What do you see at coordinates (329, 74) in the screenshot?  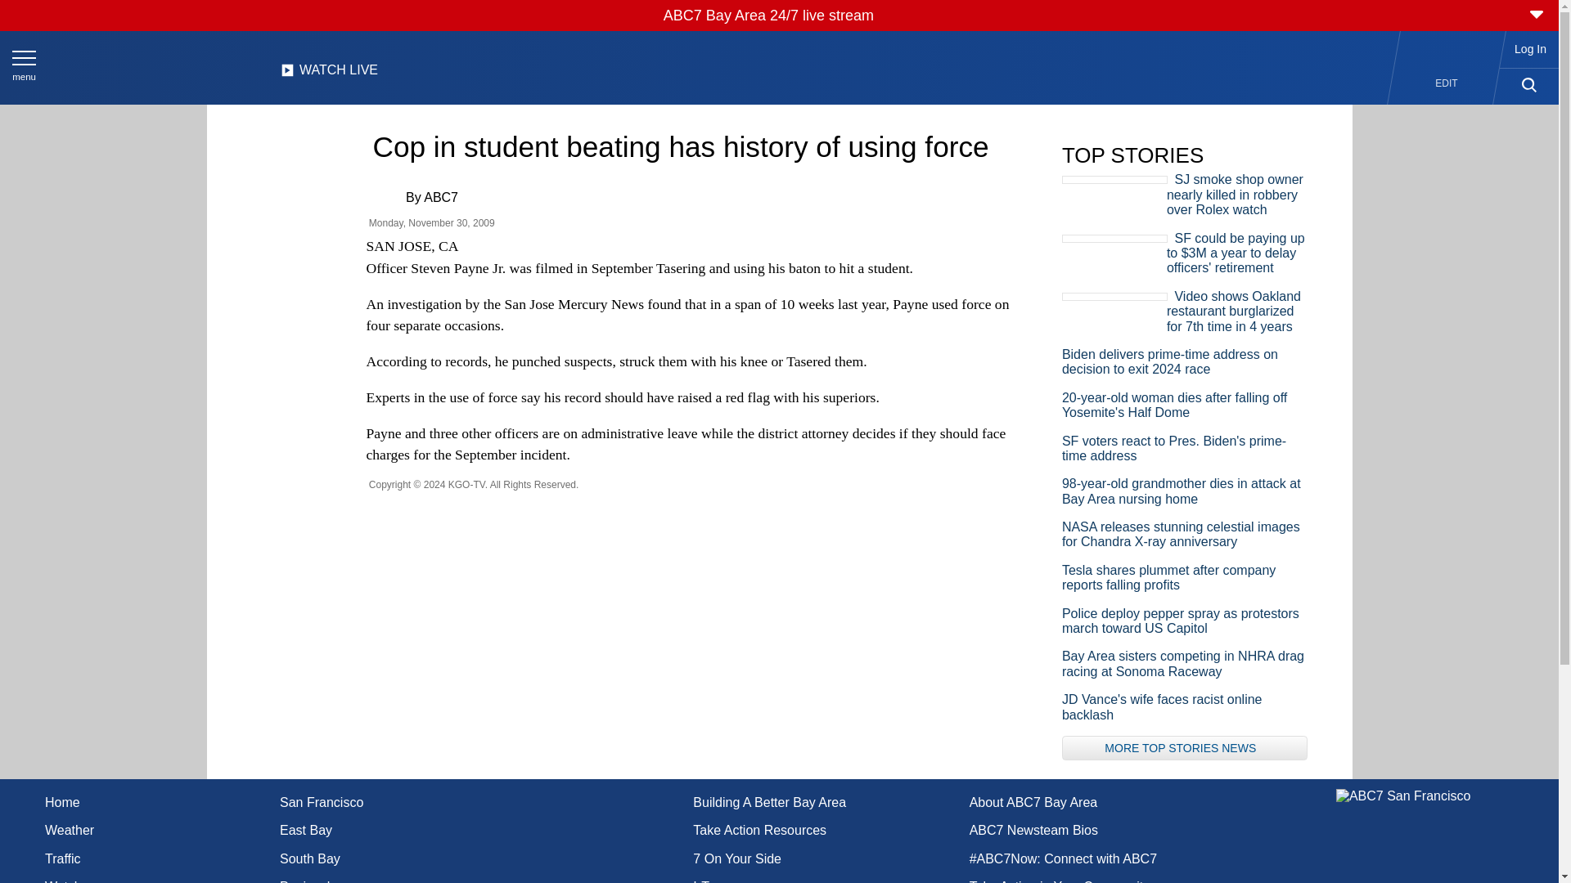 I see `WATCH LIVE` at bounding box center [329, 74].